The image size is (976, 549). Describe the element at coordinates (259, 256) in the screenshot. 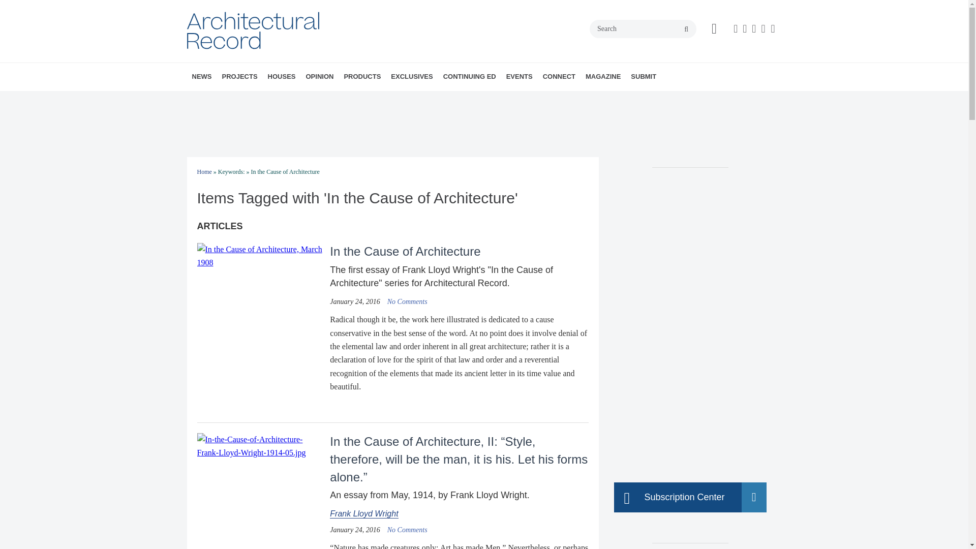

I see `In the Cause of Architecture, March 1908` at that location.